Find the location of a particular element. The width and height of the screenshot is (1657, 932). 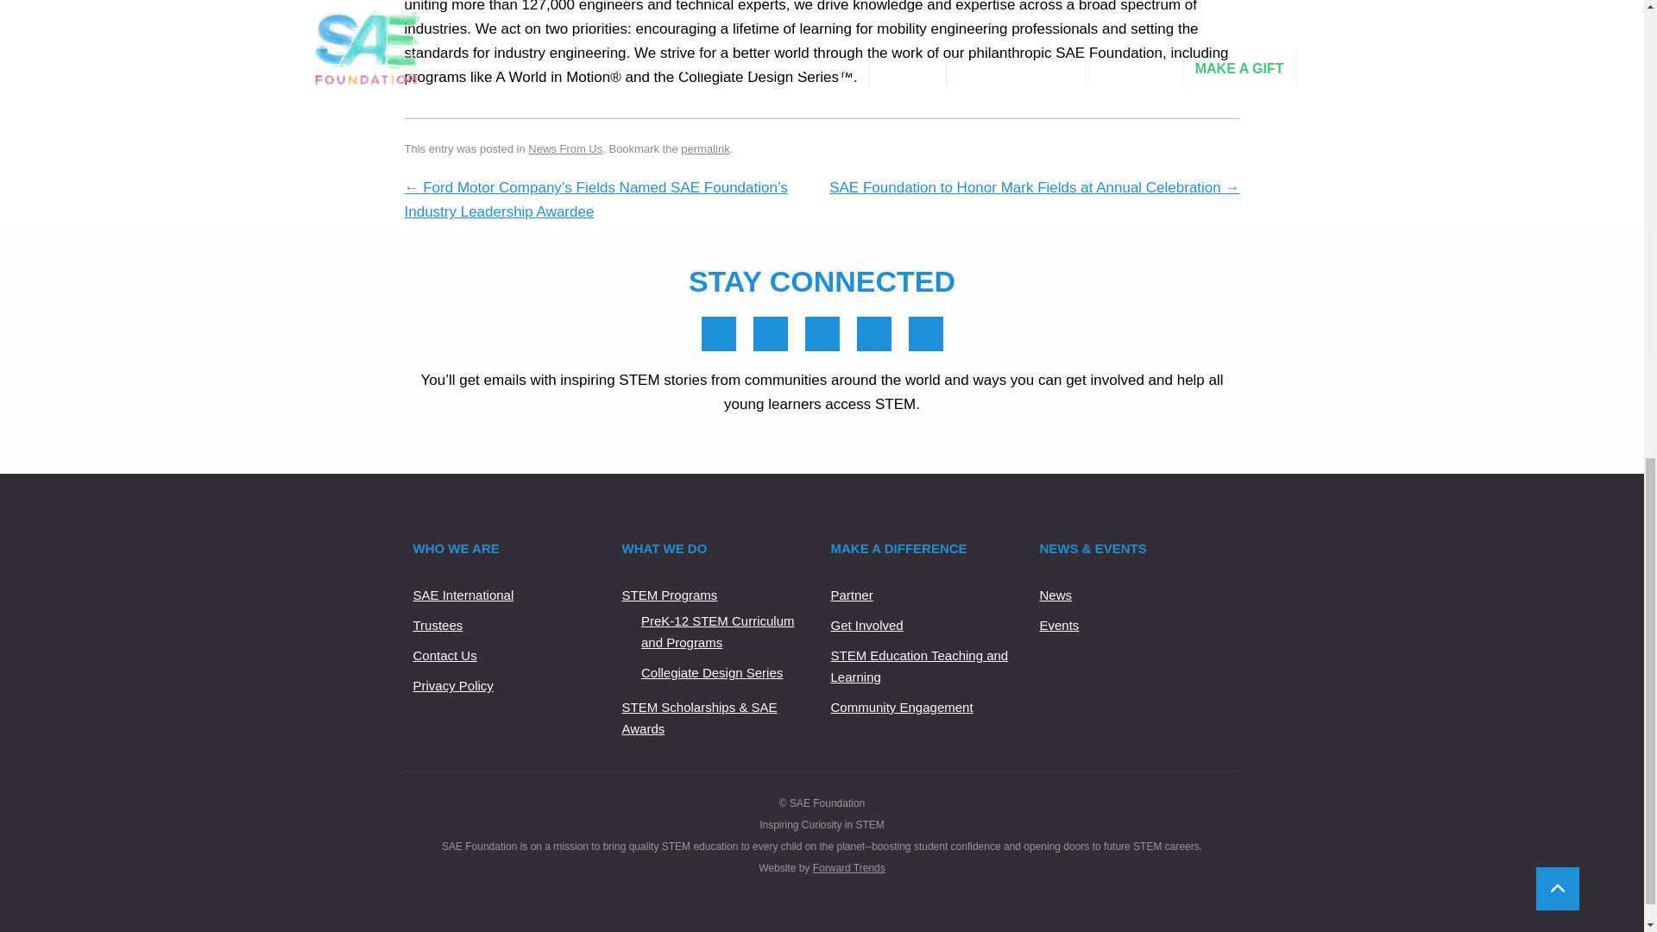

LinkedIn is located at coordinates (770, 334).